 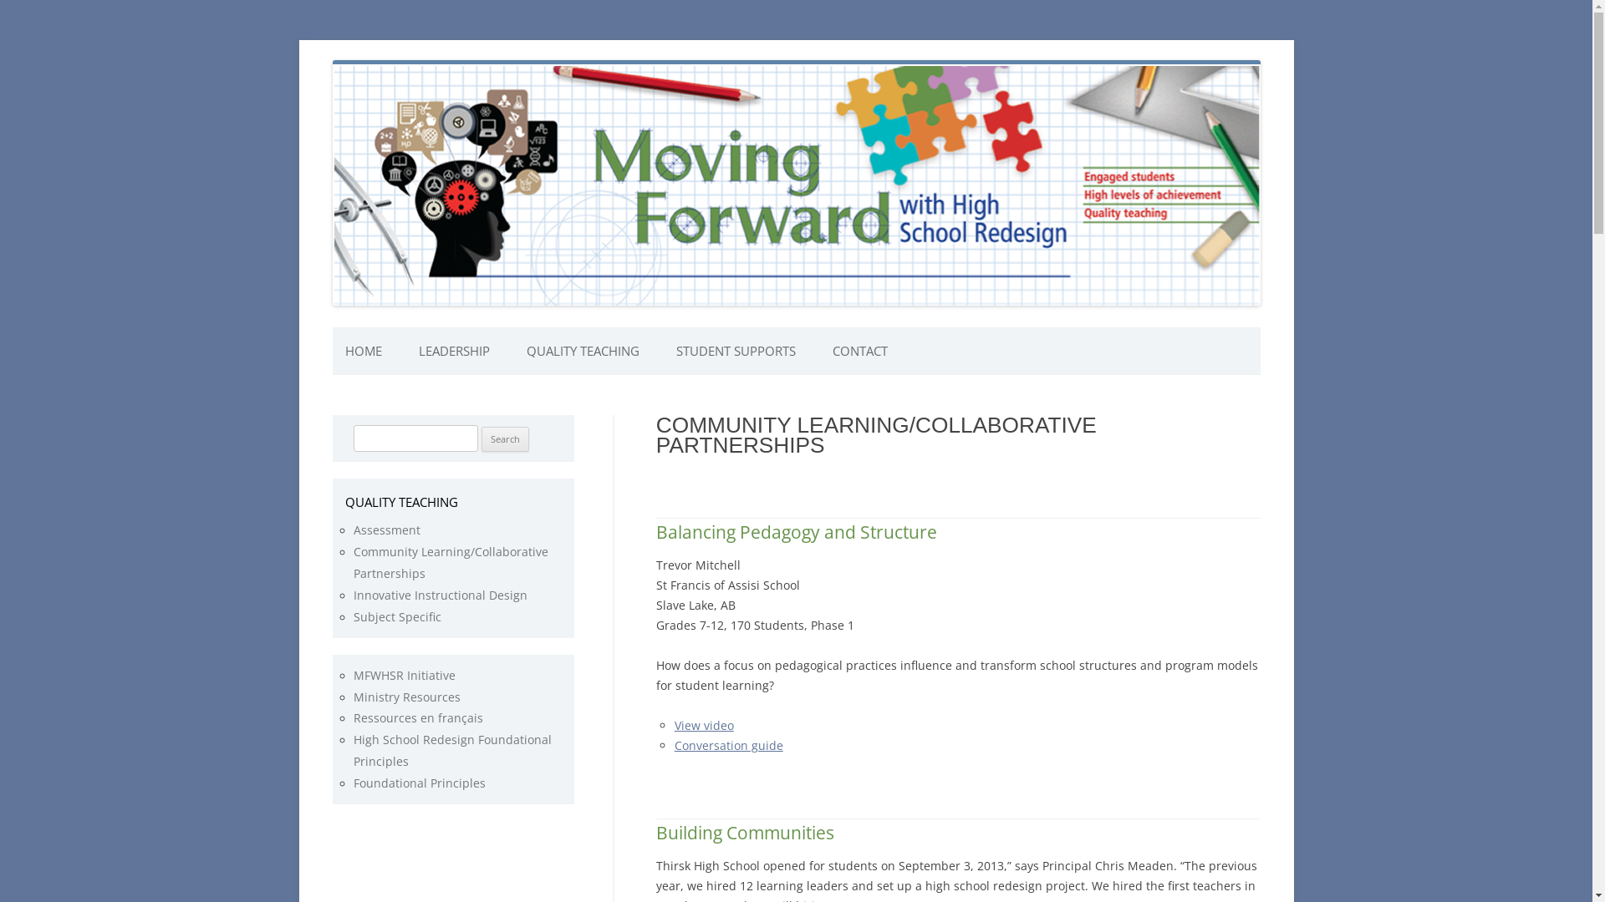 What do you see at coordinates (736, 351) in the screenshot?
I see `STUDENT SUPPORTS` at bounding box center [736, 351].